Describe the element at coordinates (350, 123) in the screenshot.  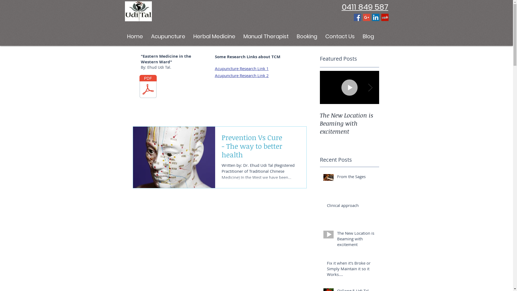
I see `The New Location is Beaming with excitement` at that location.